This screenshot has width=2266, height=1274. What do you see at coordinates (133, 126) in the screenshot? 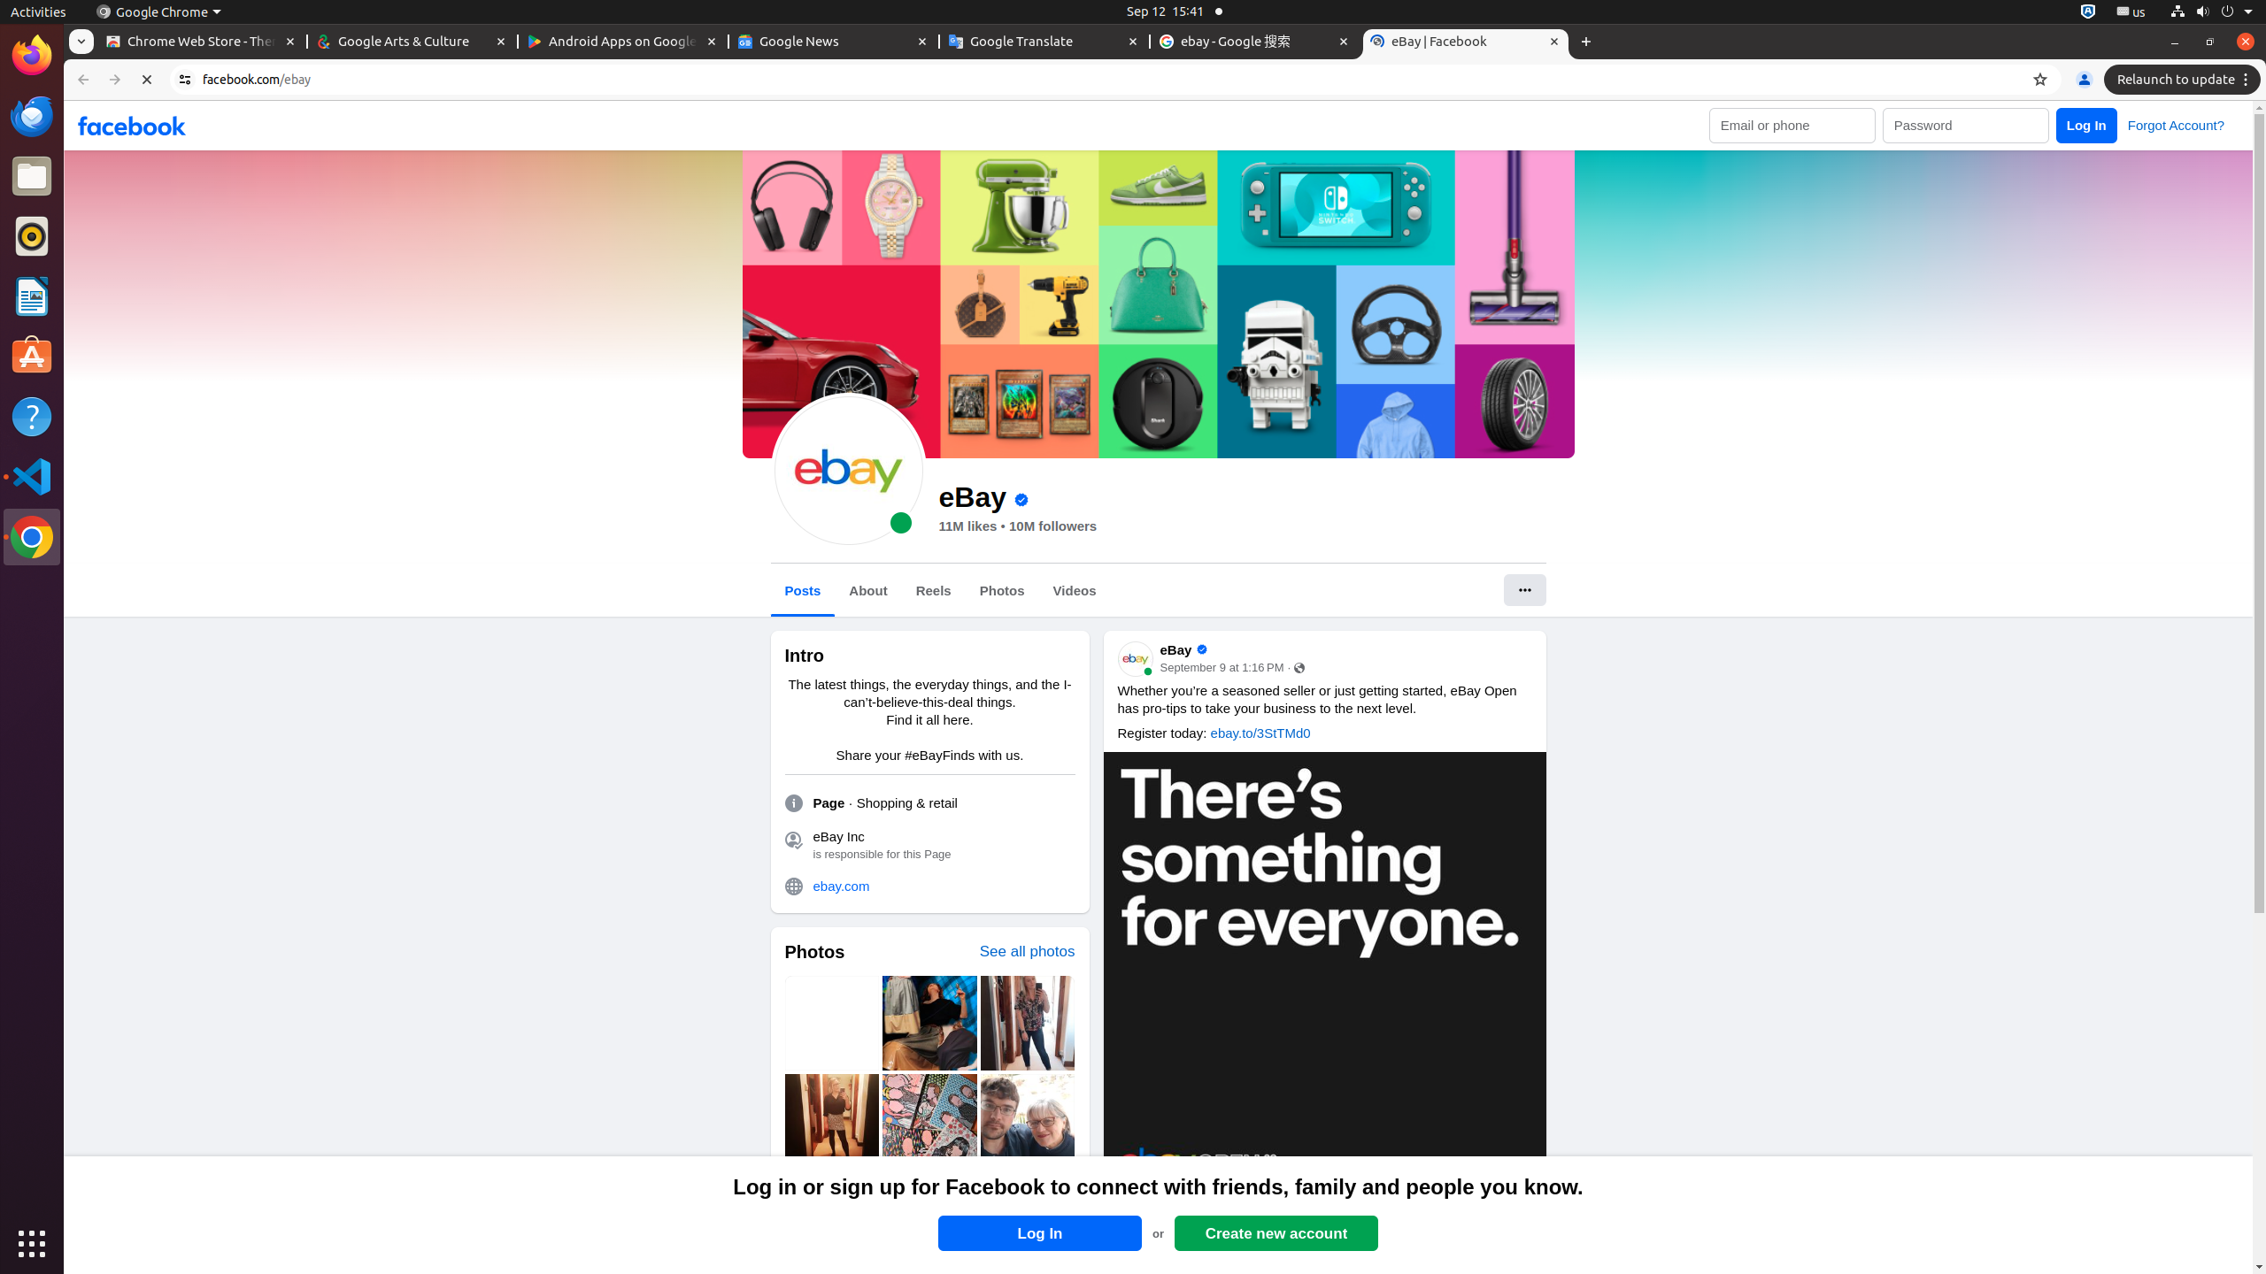
I see `Facebook` at bounding box center [133, 126].